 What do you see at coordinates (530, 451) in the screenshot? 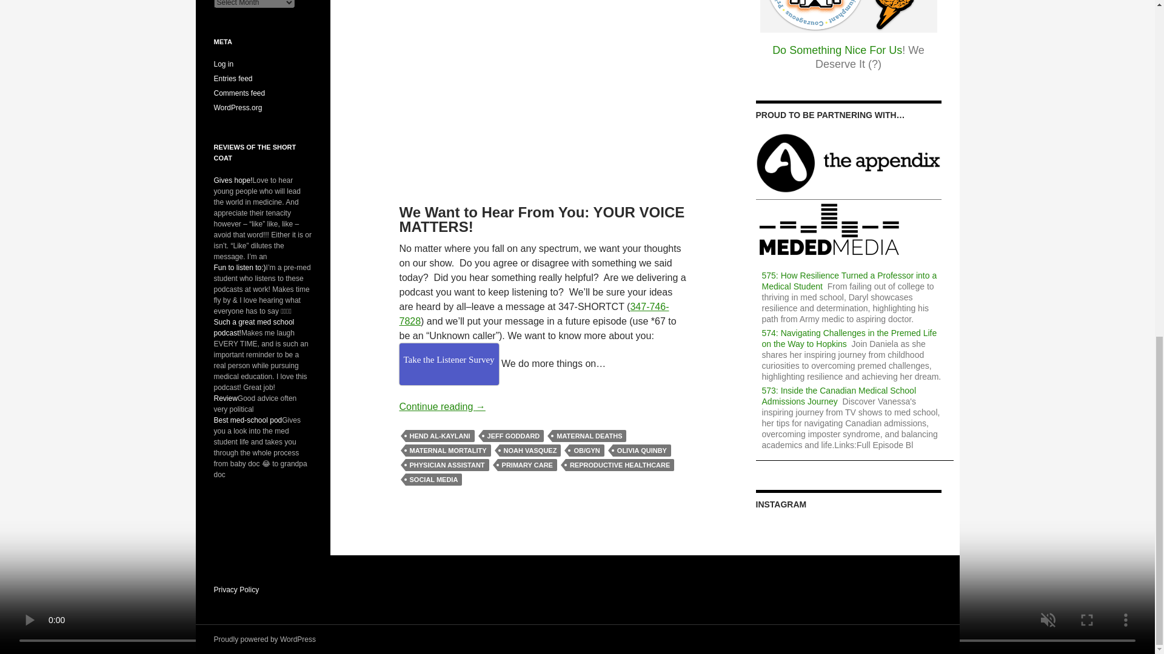
I see `NOAH VASQUEZ` at bounding box center [530, 451].